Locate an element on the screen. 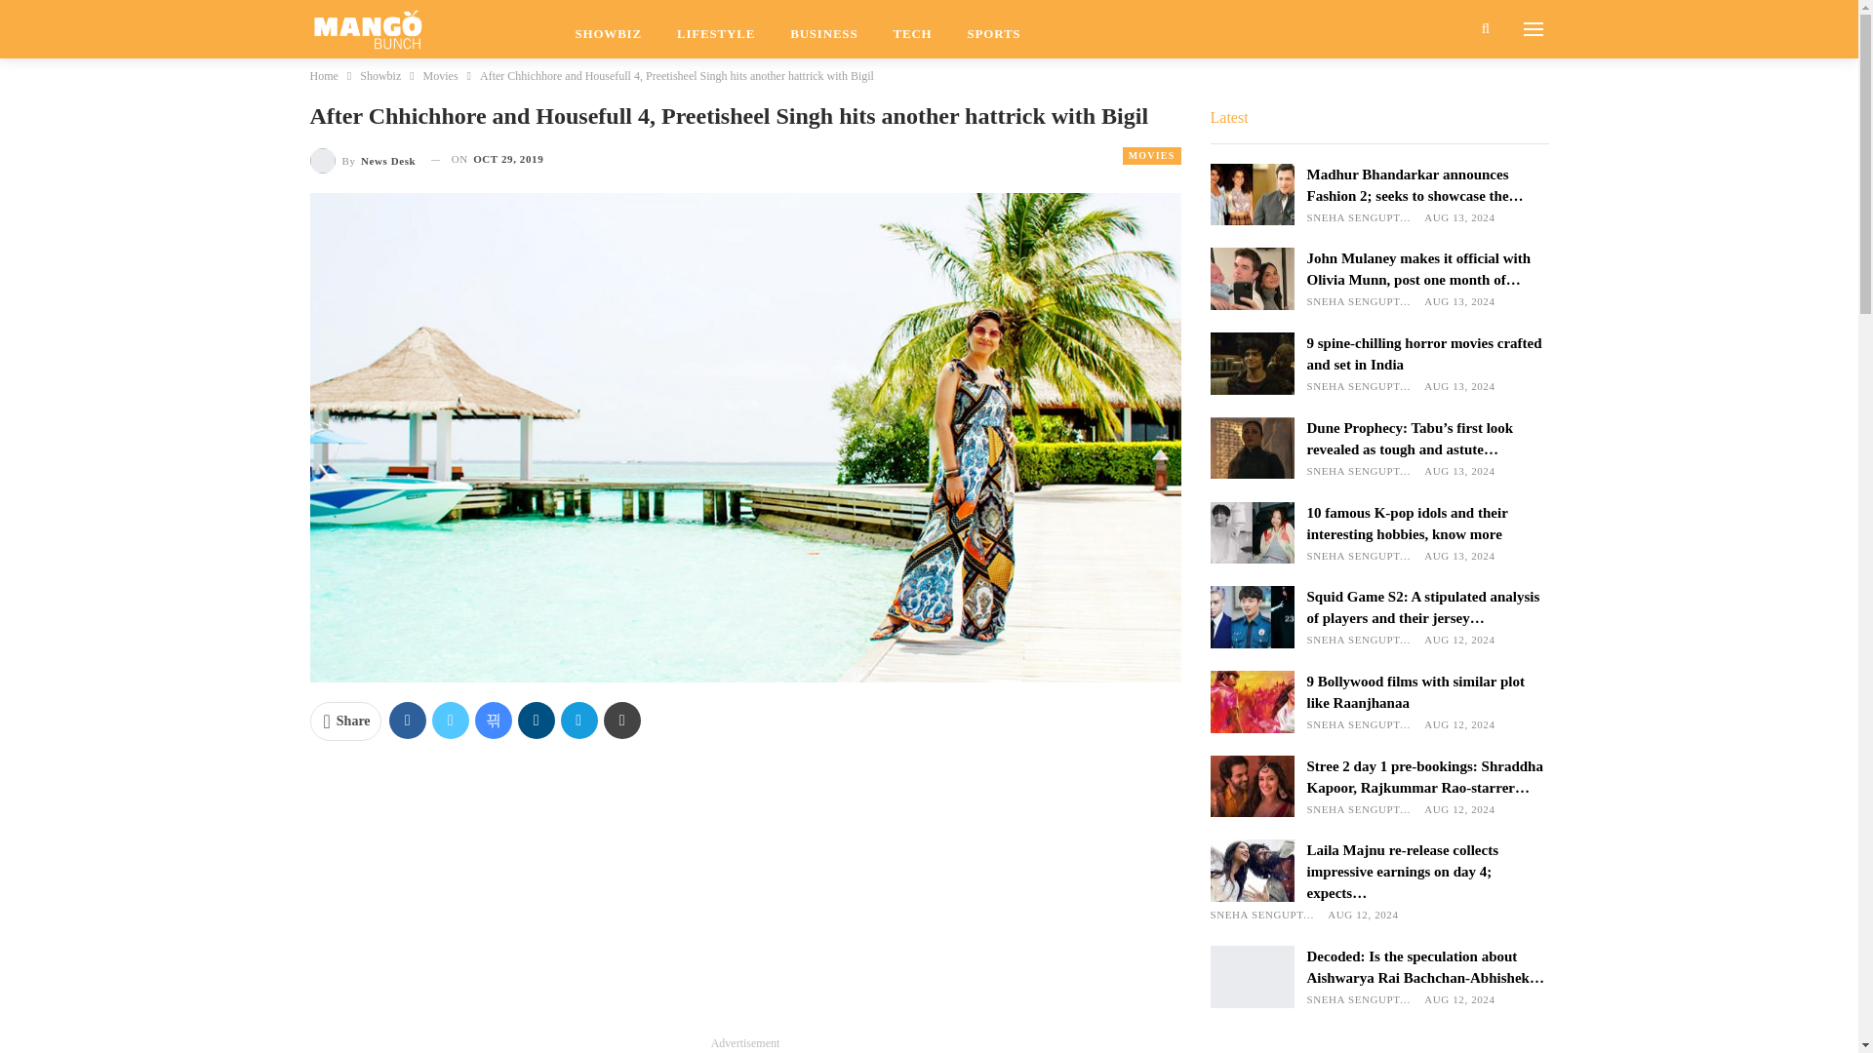 This screenshot has height=1053, width=1873. BUSINESS is located at coordinates (823, 29).